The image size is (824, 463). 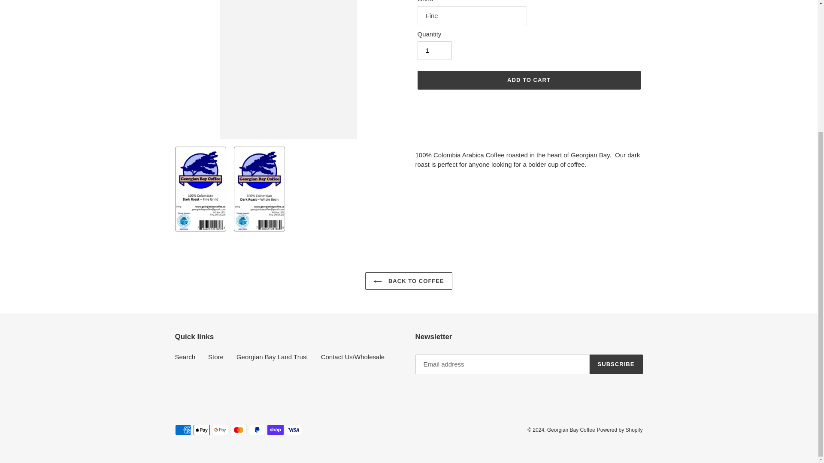 I want to click on BACK TO COFFEE, so click(x=409, y=281).